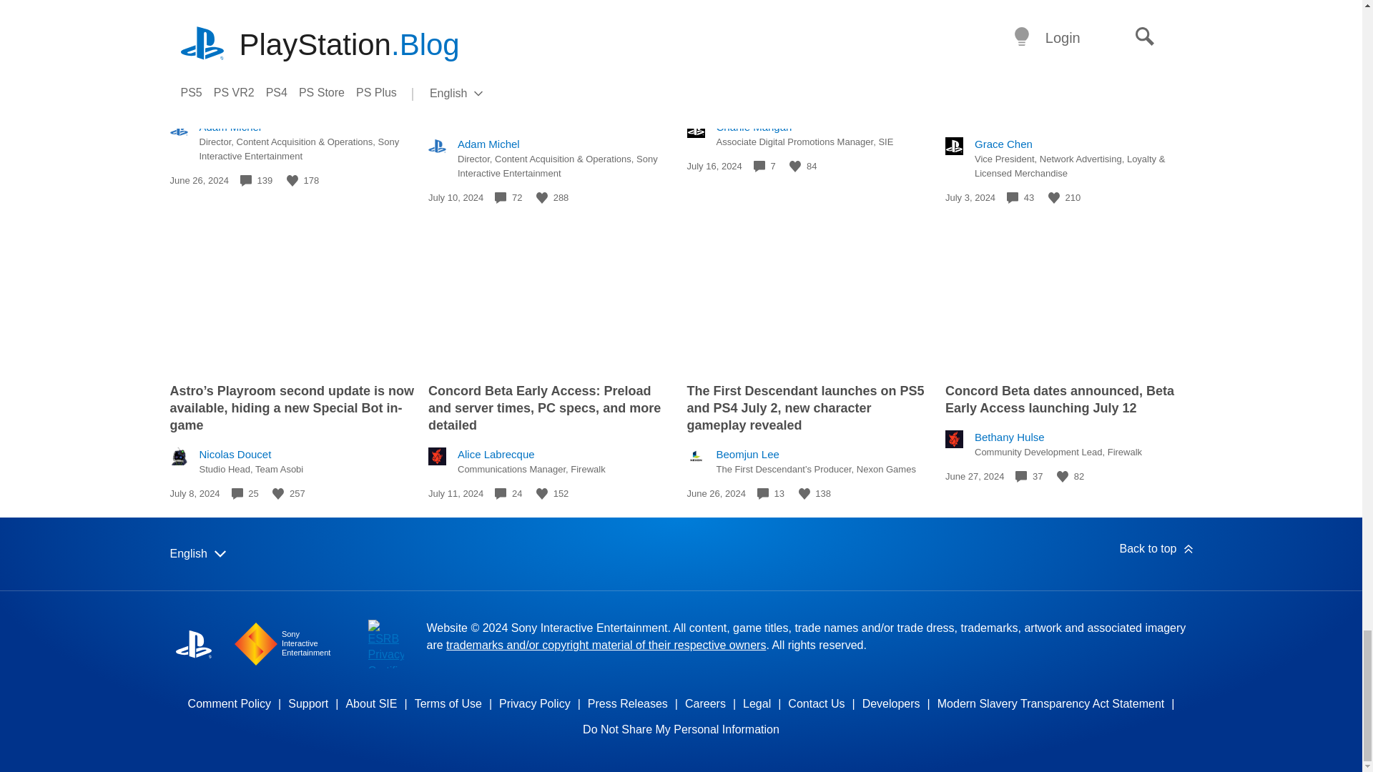 This screenshot has width=1373, height=772. Describe the element at coordinates (1054, 197) in the screenshot. I see `Like this` at that location.